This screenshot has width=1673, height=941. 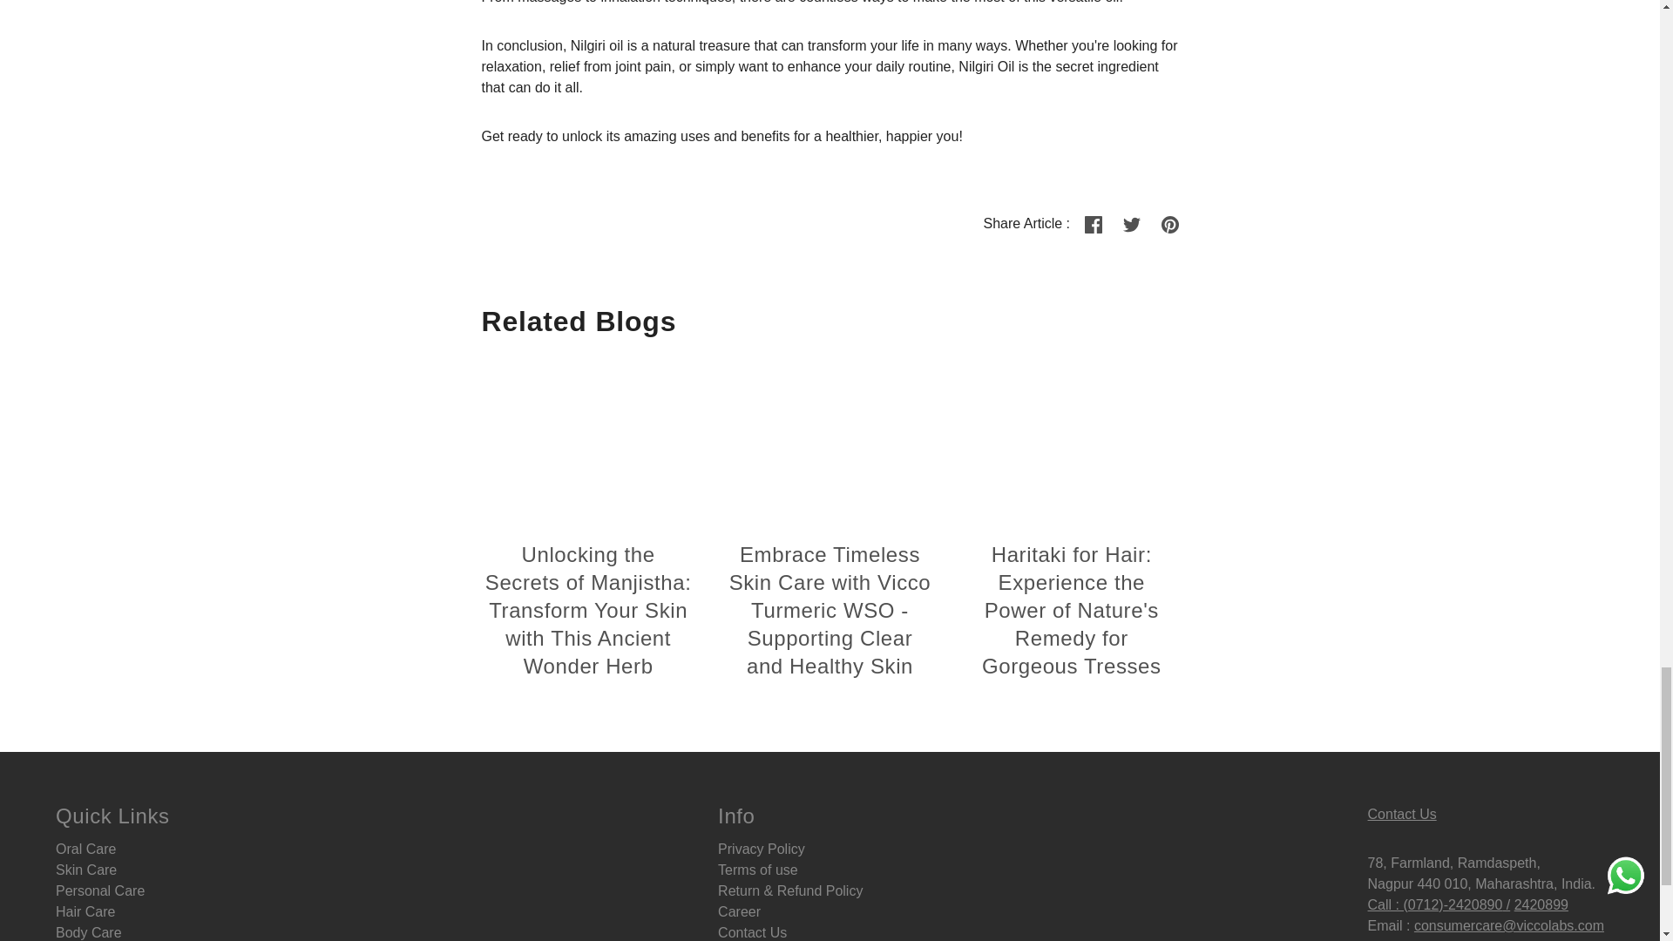 I want to click on Contact us, so click(x=1403, y=814).